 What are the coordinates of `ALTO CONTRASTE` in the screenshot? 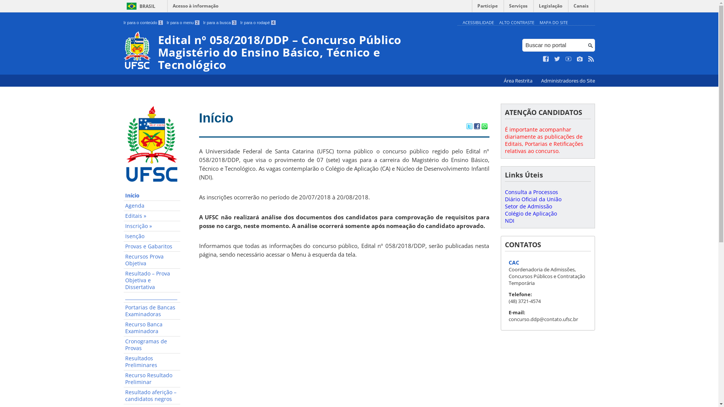 It's located at (517, 23).